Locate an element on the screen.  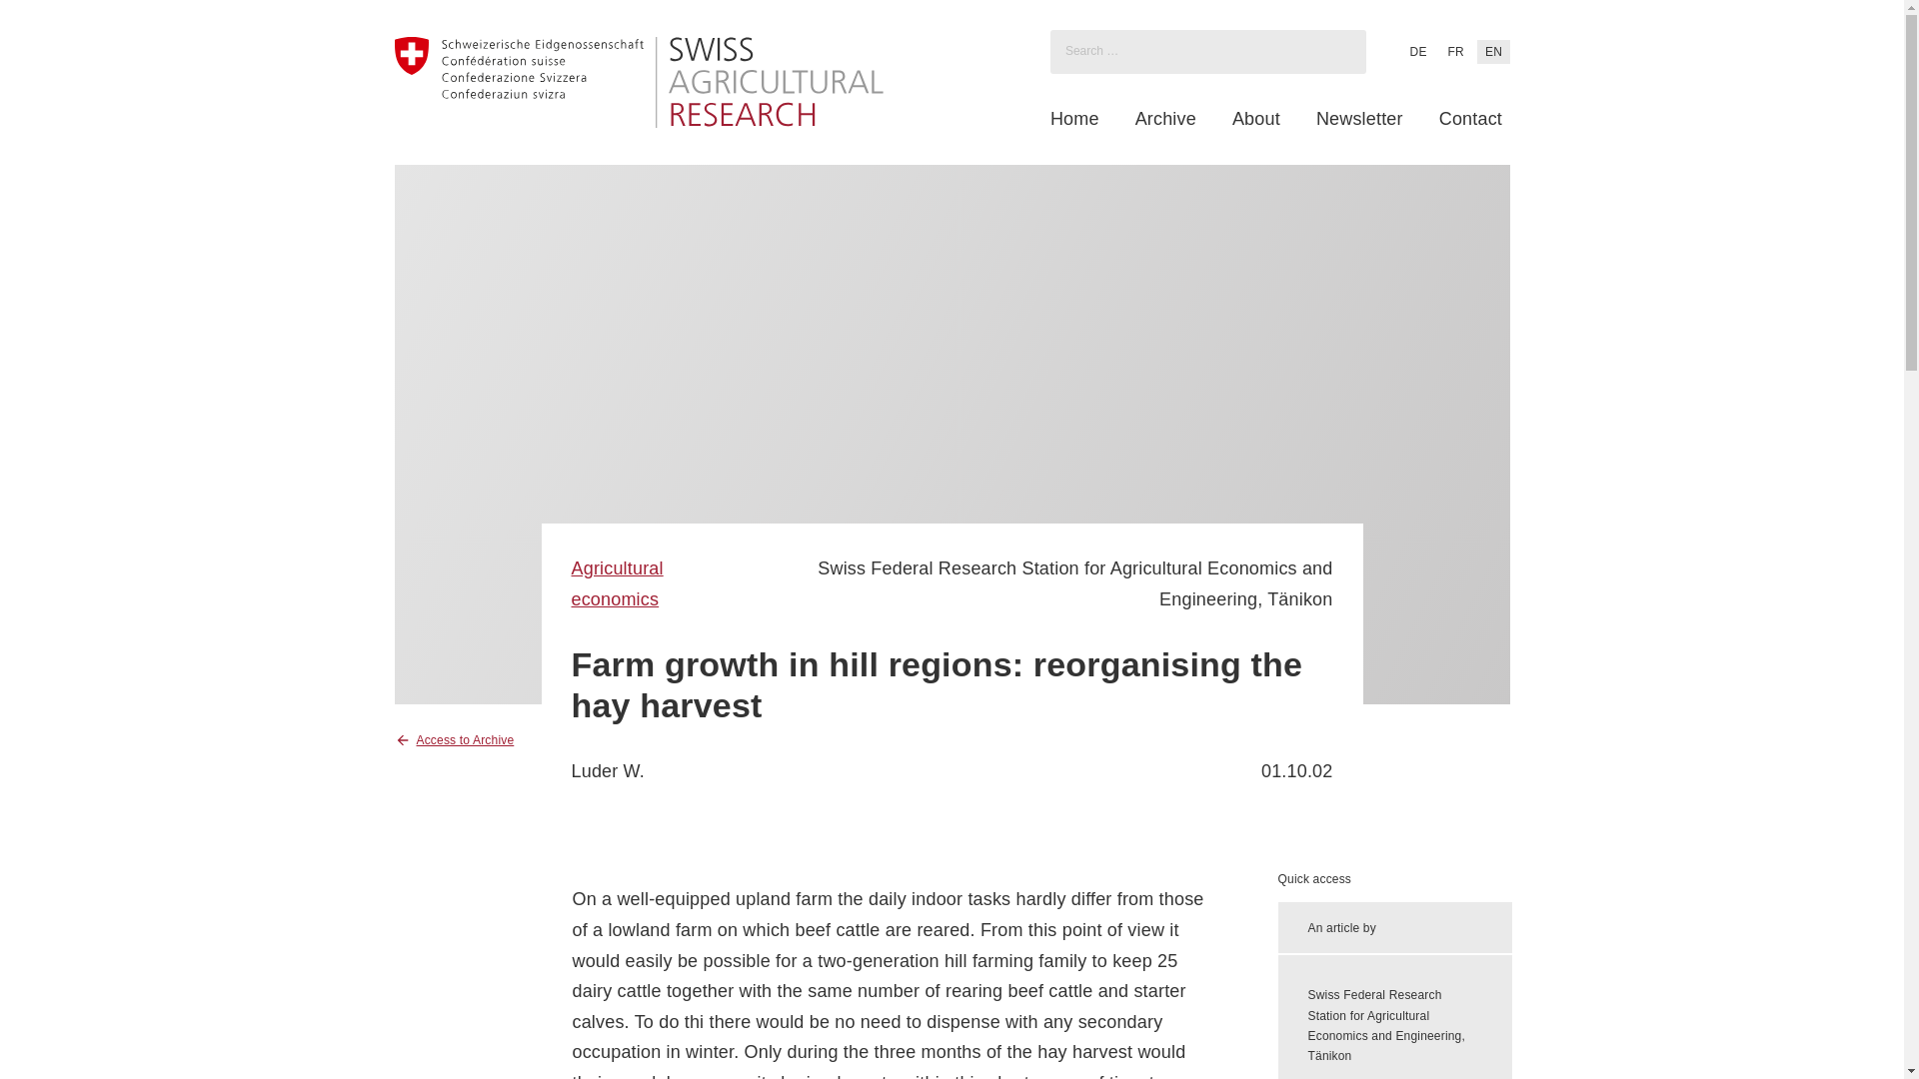
Search is located at coordinates (36, 18).